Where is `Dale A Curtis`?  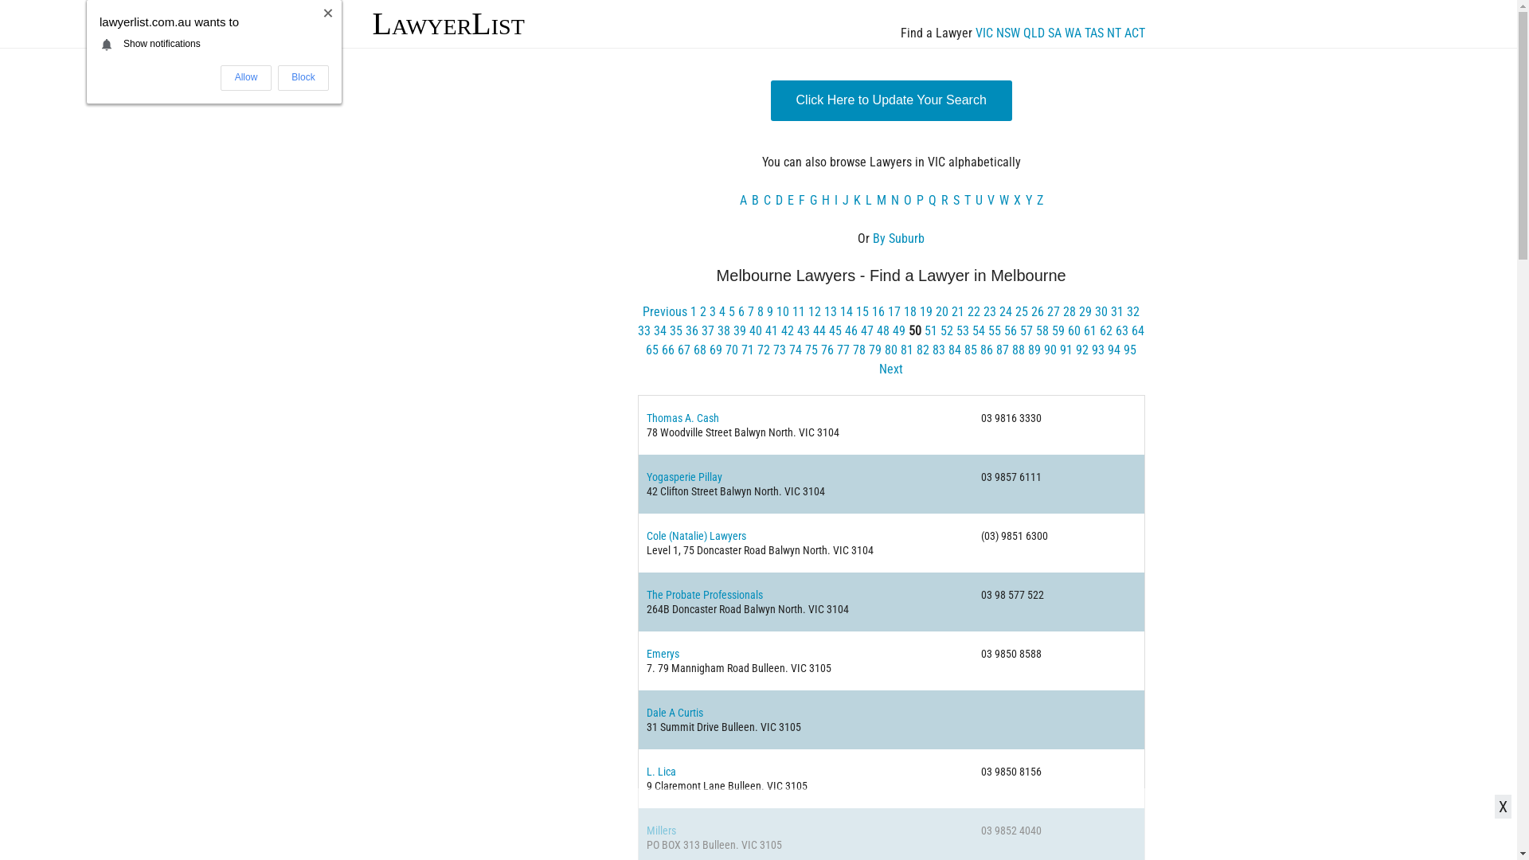
Dale A Curtis is located at coordinates (675, 713).